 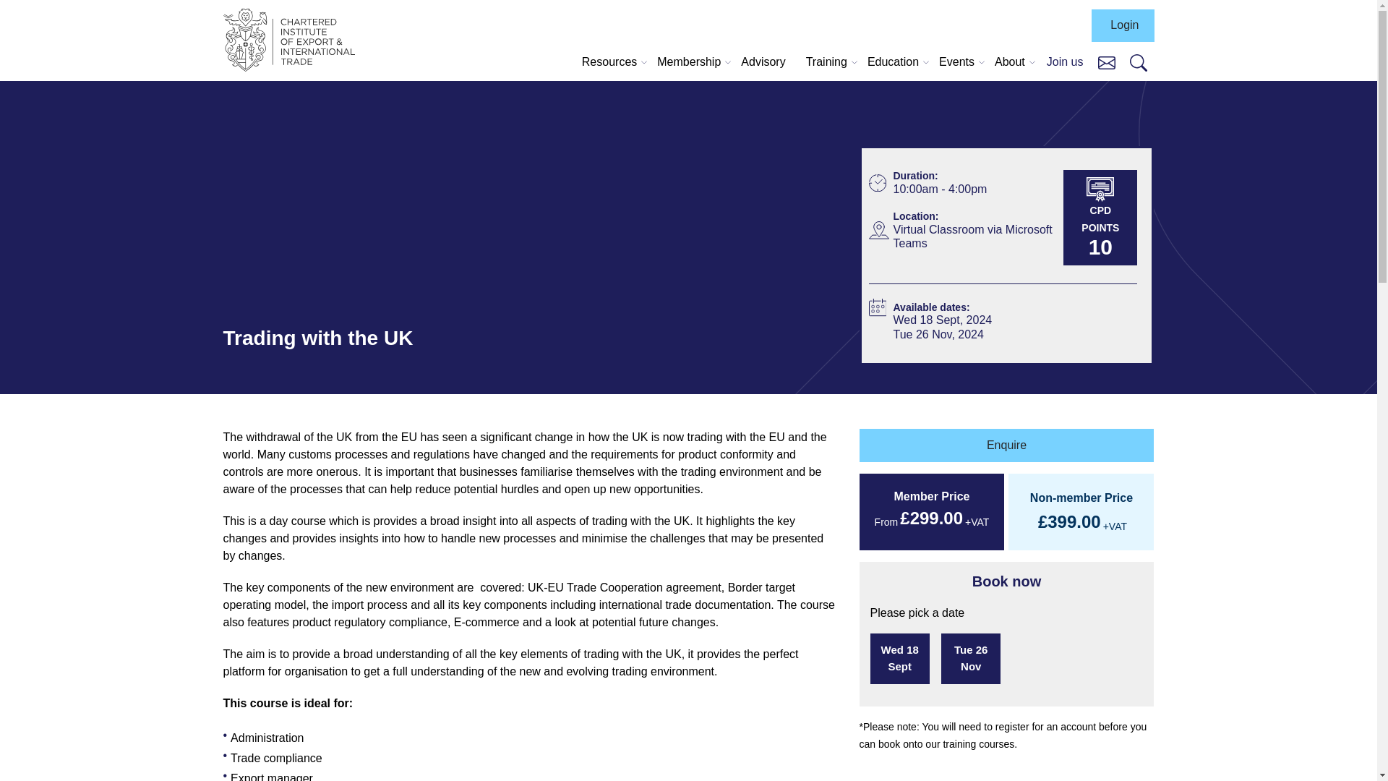 What do you see at coordinates (1138, 62) in the screenshot?
I see `Search` at bounding box center [1138, 62].